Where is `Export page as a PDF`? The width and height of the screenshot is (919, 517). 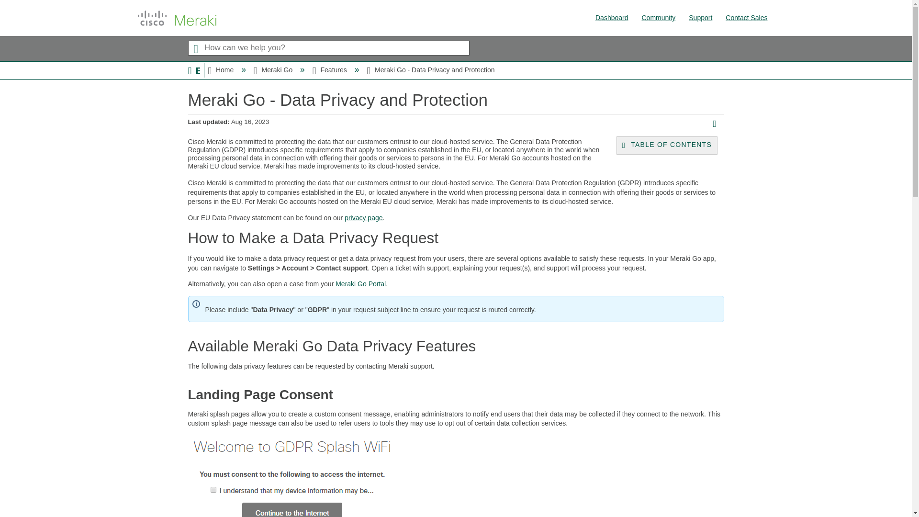
Export page as a PDF is located at coordinates (717, 124).